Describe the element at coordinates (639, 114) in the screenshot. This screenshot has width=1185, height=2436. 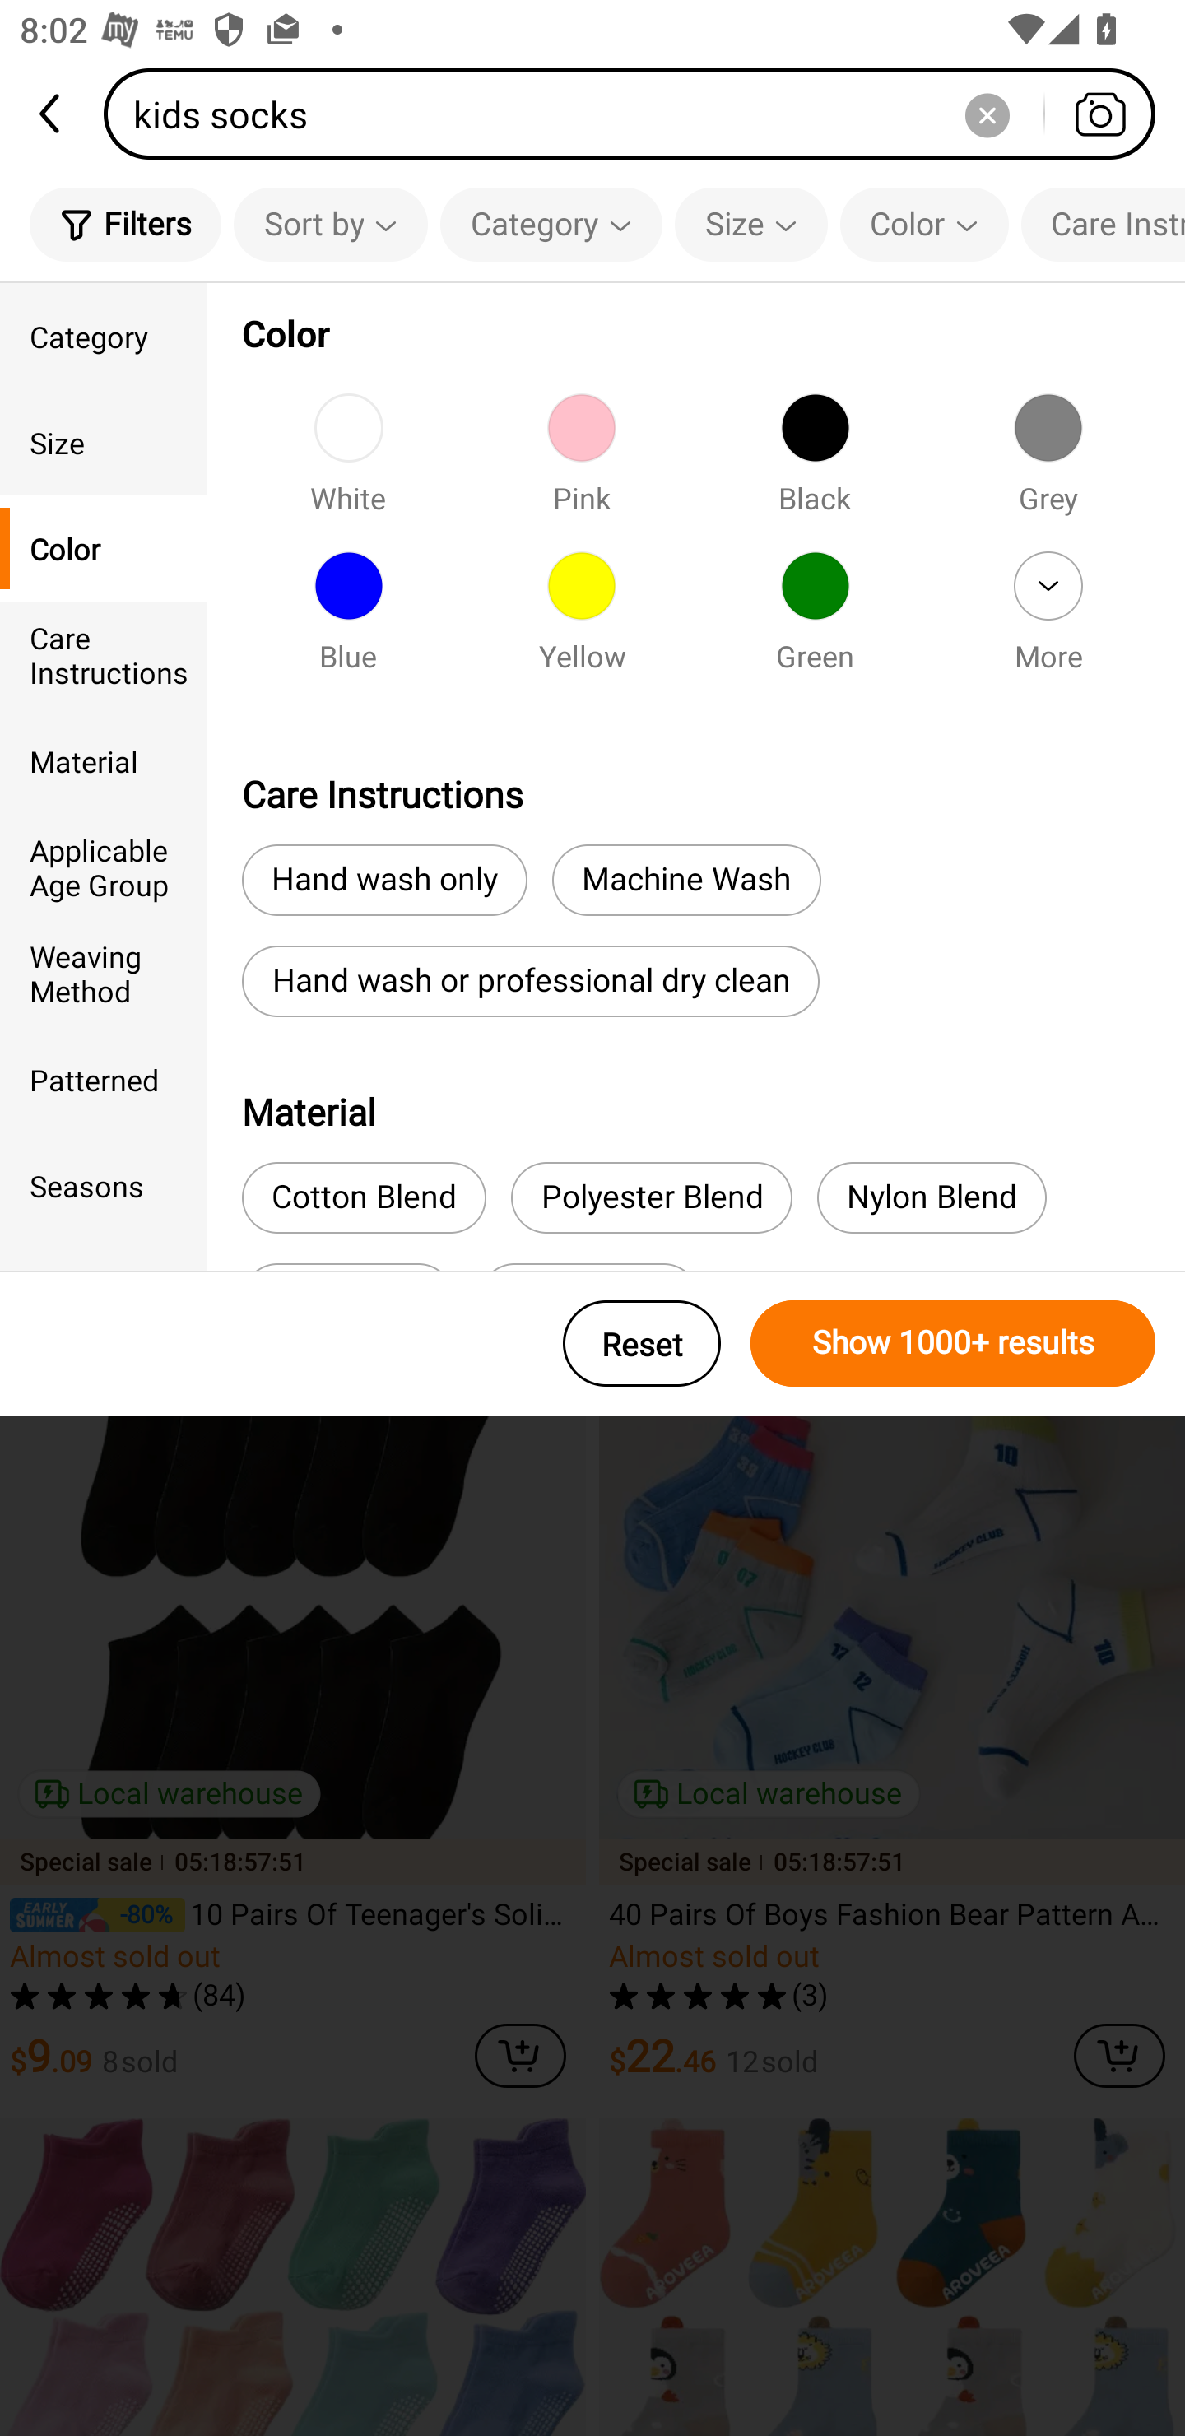
I see `kids socks` at that location.